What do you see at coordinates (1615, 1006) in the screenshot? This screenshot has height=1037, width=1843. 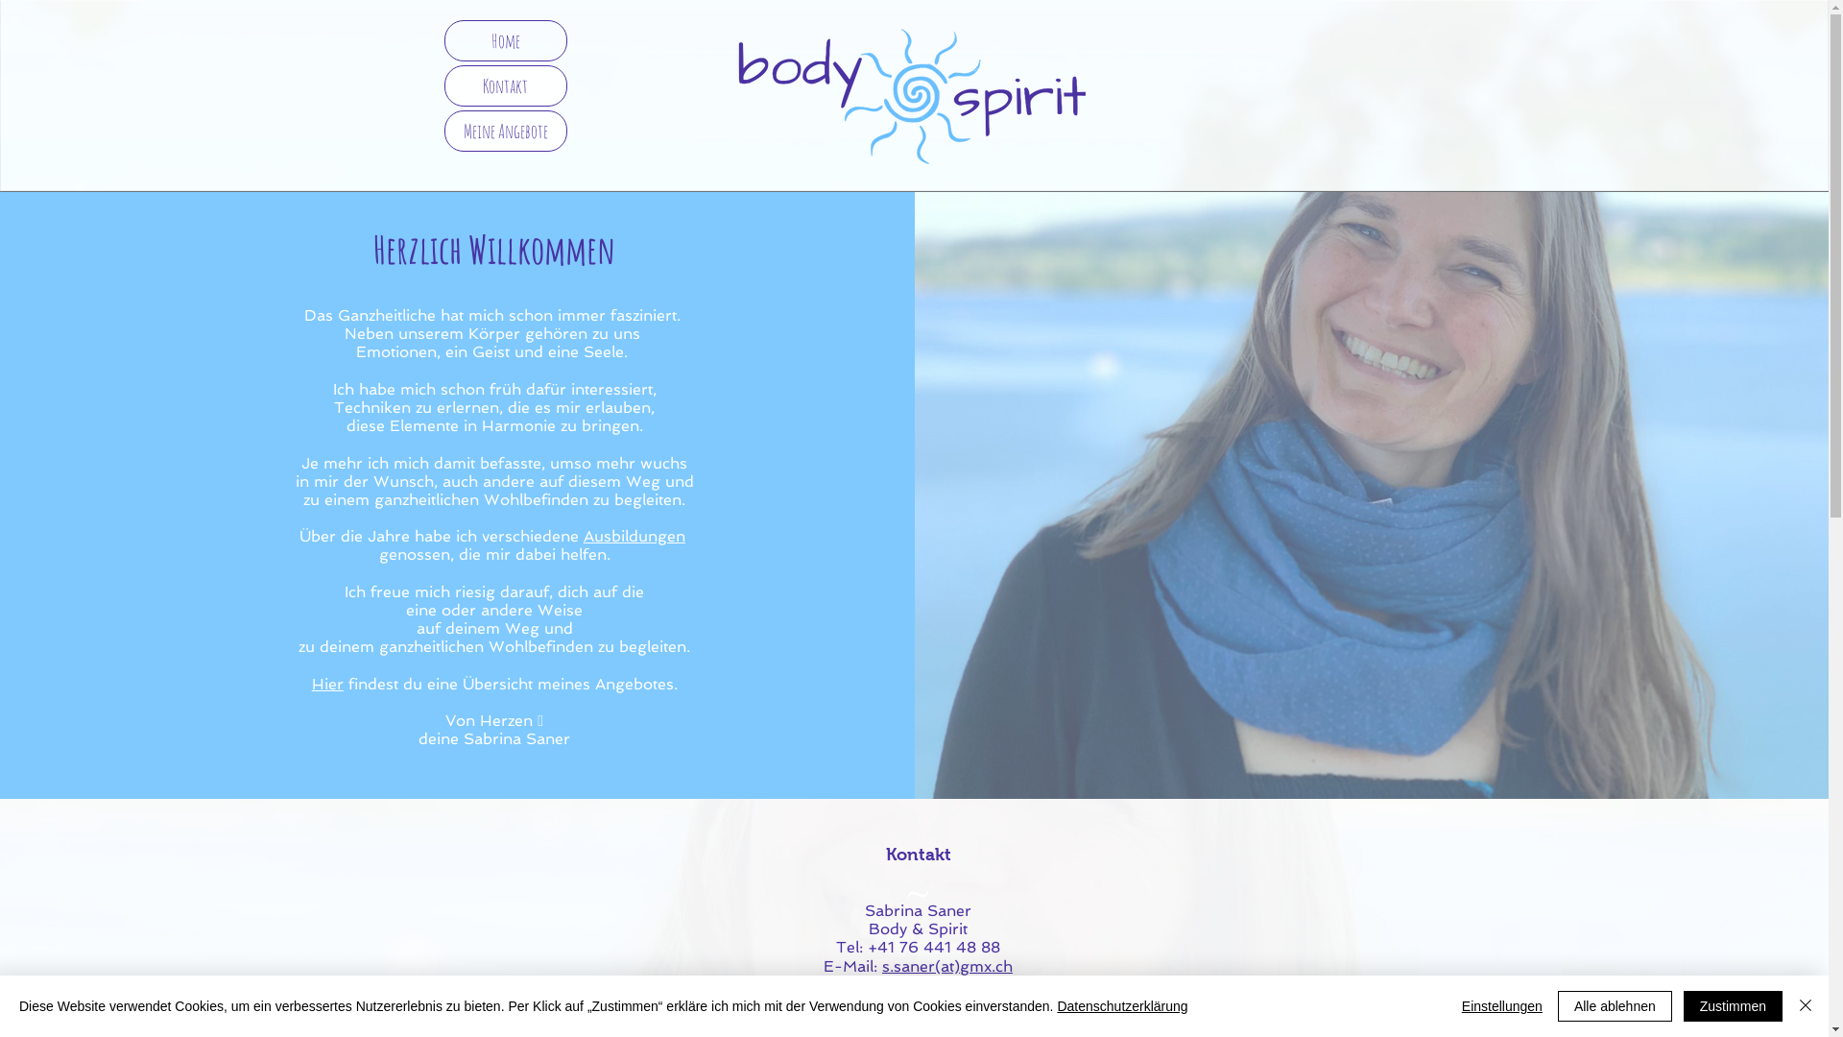 I see `Alle ablehnen` at bounding box center [1615, 1006].